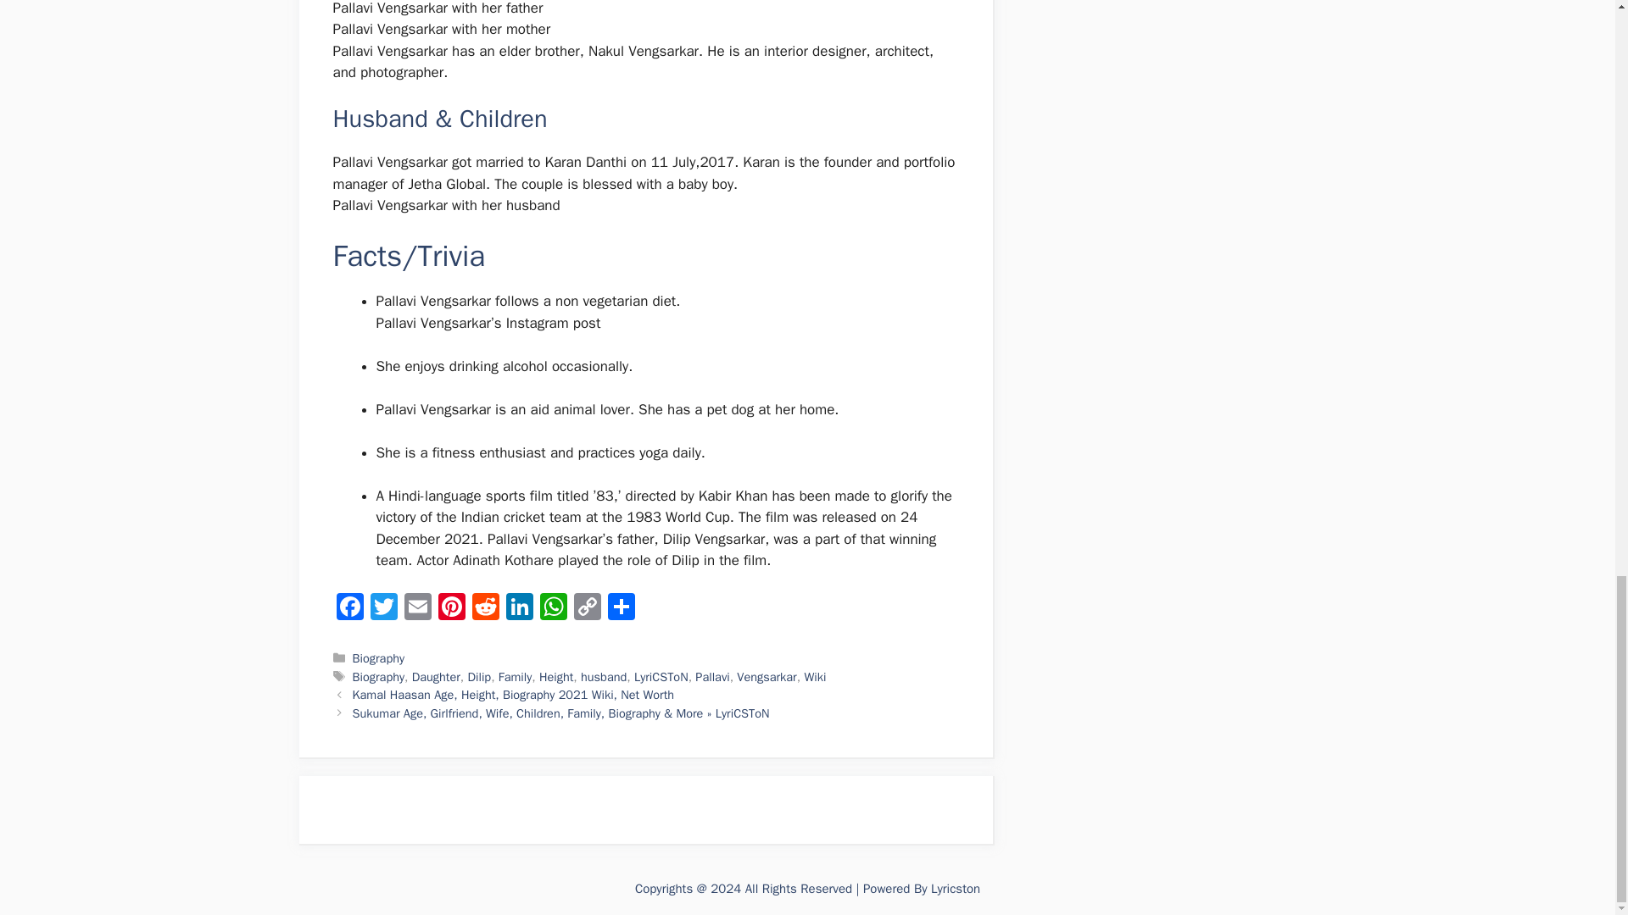 This screenshot has width=1628, height=915. What do you see at coordinates (451, 608) in the screenshot?
I see `Pinterest` at bounding box center [451, 608].